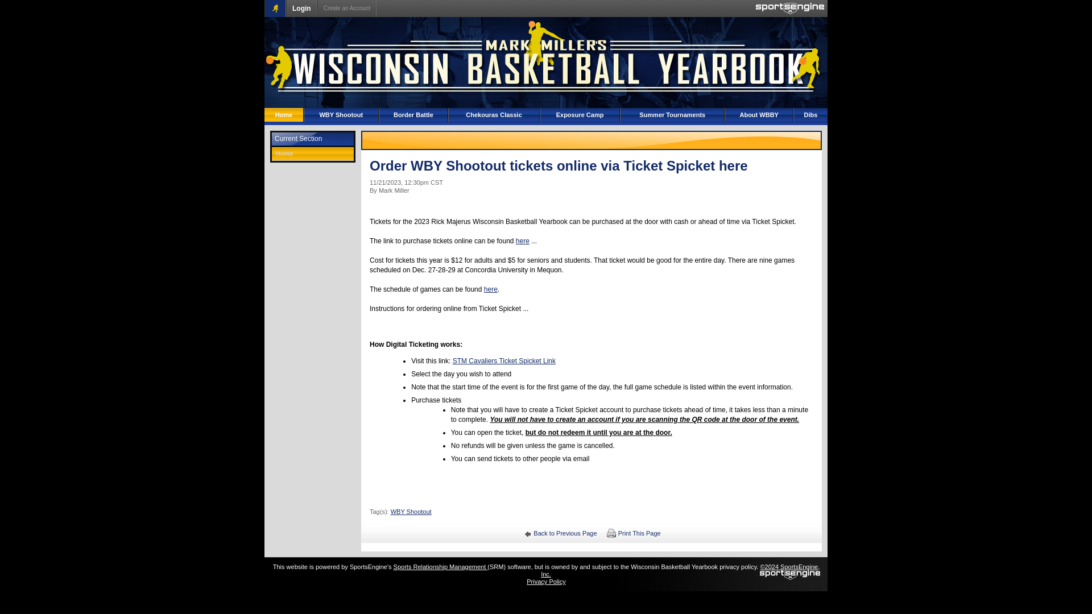 The width and height of the screenshot is (1092, 614). Describe the element at coordinates (580, 115) in the screenshot. I see `Exposure Camp` at that location.